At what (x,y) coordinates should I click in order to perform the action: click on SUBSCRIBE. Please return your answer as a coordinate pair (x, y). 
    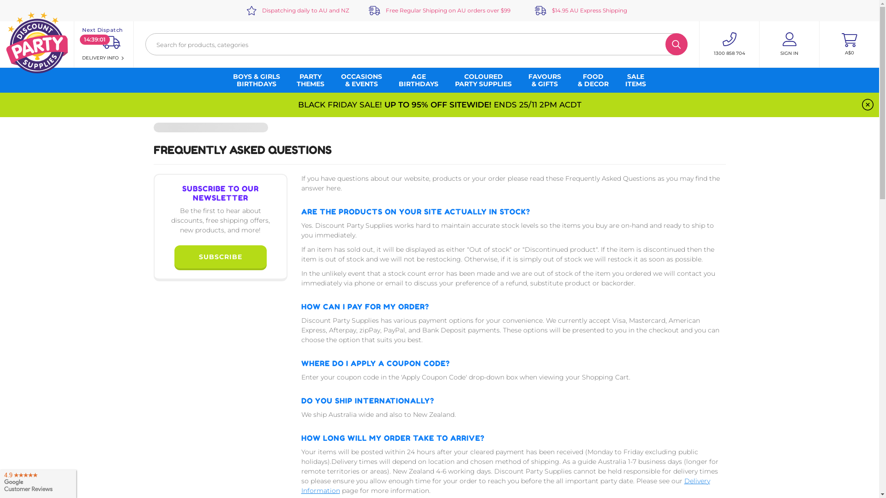
    Looking at the image, I should click on (220, 257).